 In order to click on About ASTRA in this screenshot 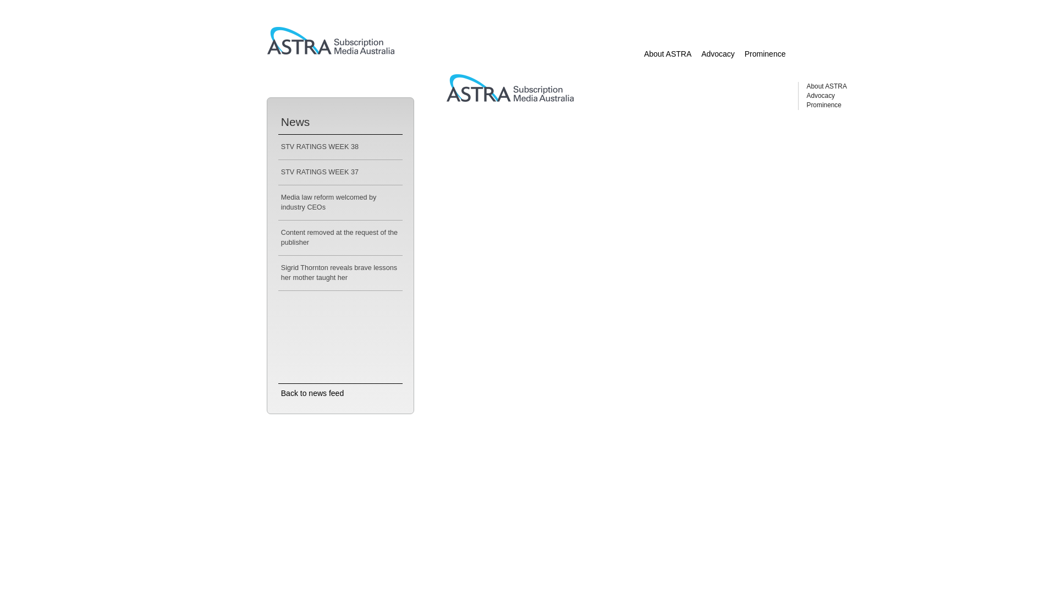, I will do `click(826, 86)`.